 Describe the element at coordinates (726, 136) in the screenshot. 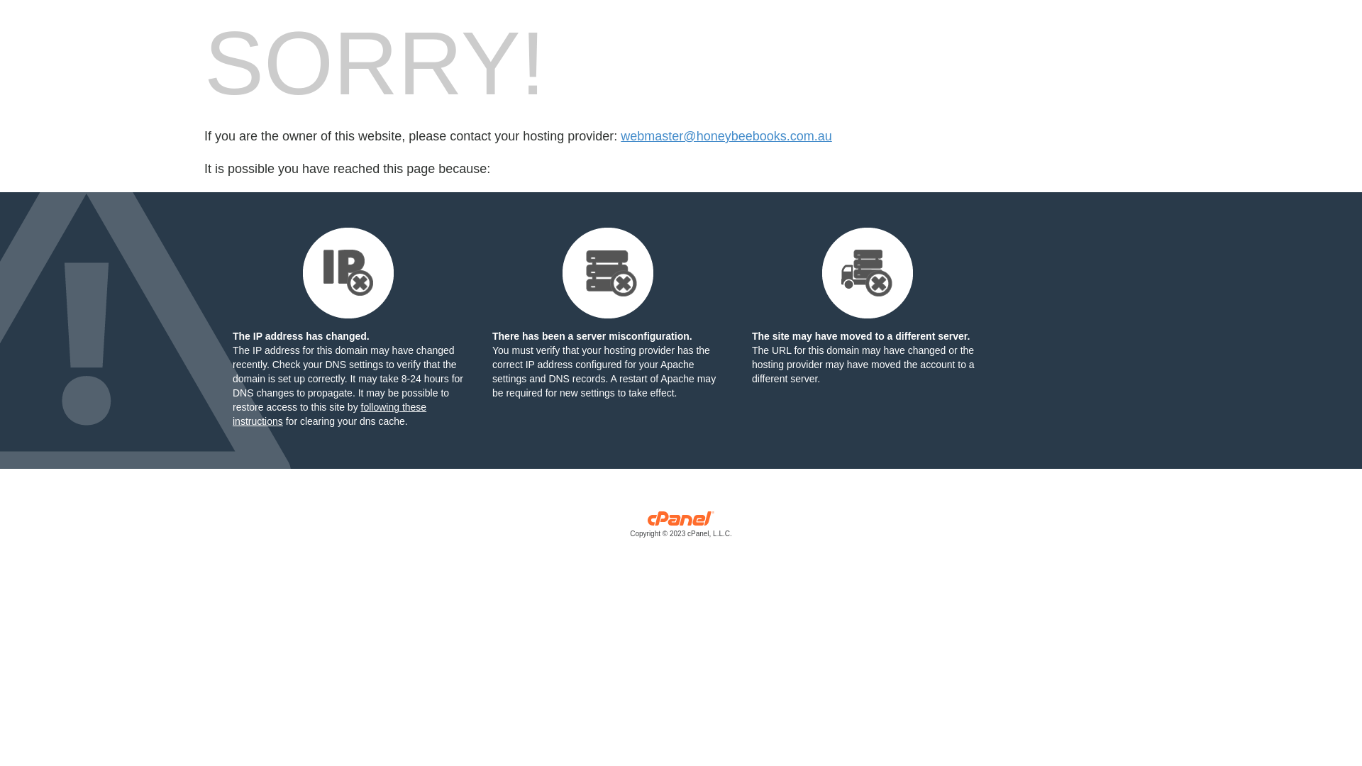

I see `webmaster@honeybeebooks.com.au` at that location.